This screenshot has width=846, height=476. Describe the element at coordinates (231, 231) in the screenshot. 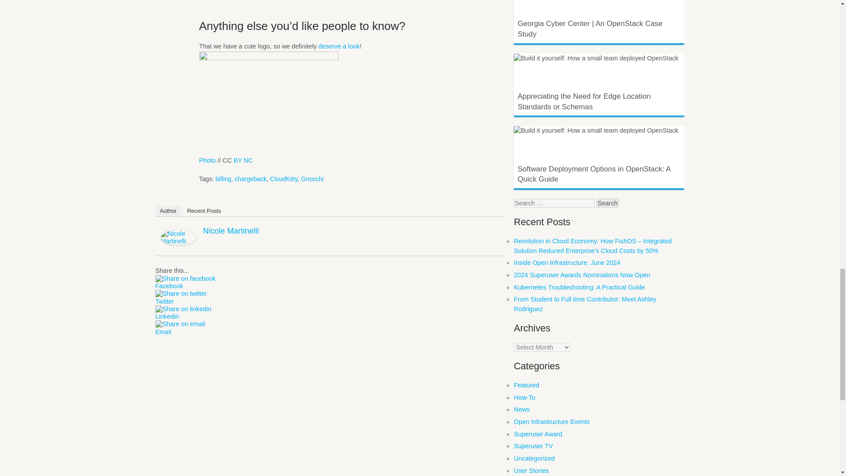

I see `Nicole Martinelli` at that location.